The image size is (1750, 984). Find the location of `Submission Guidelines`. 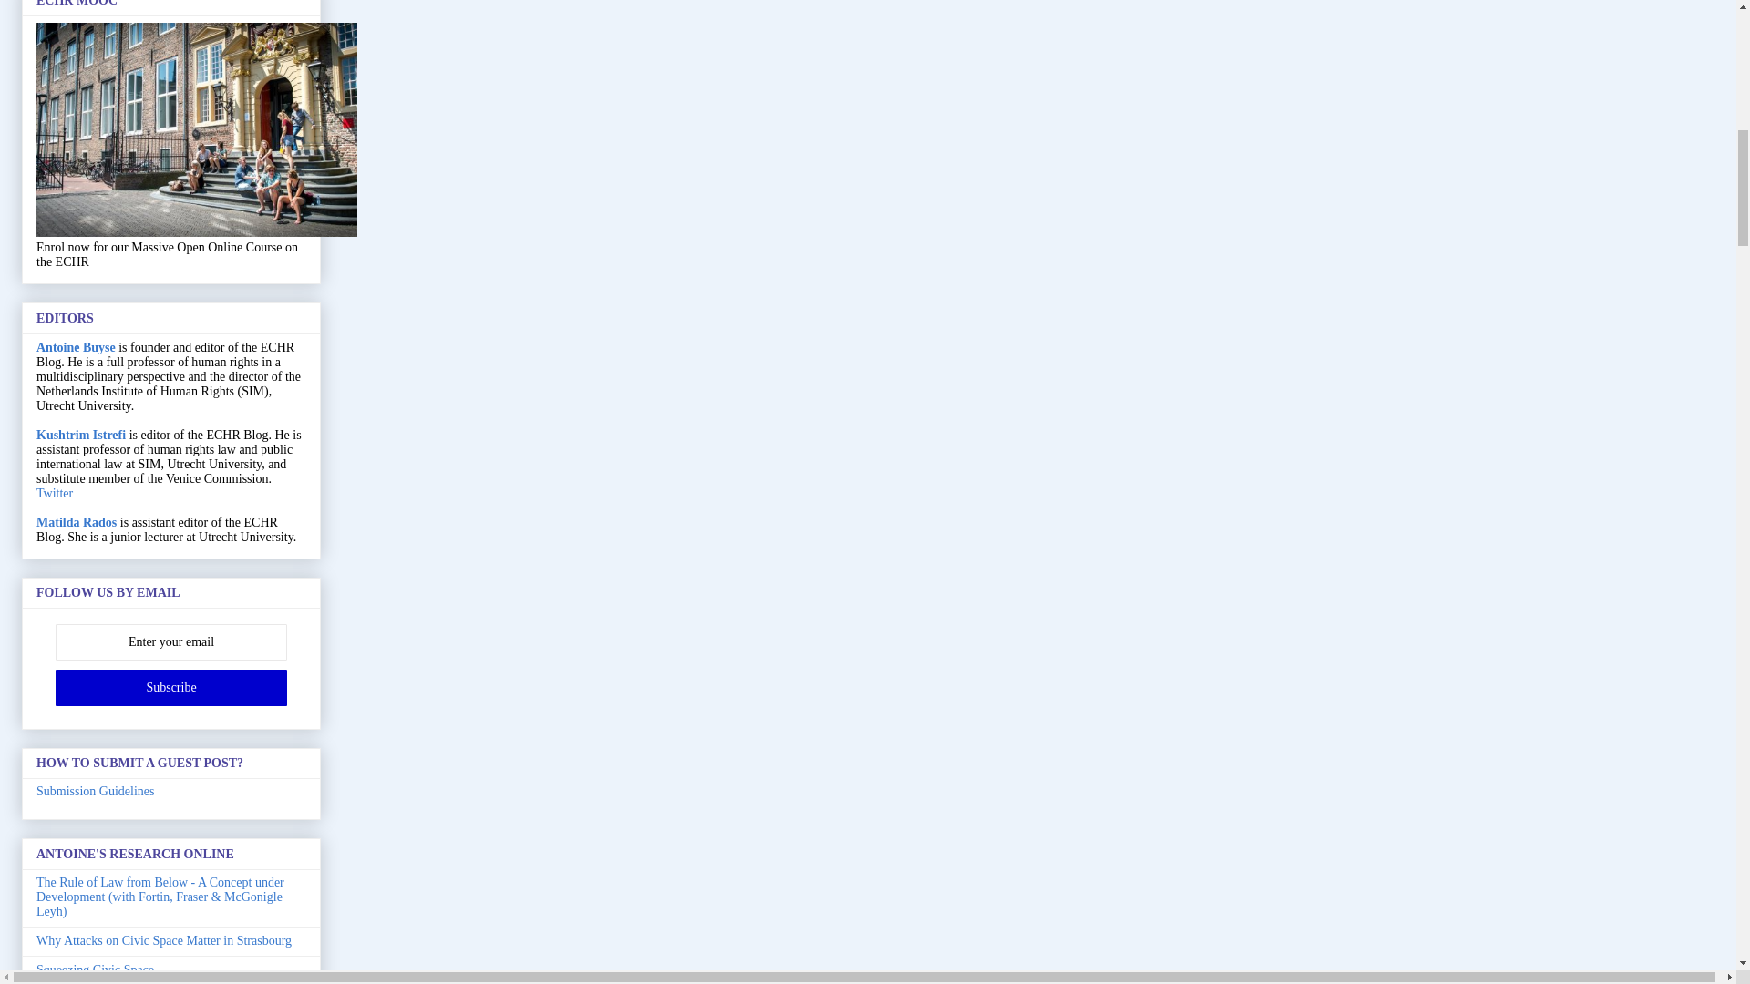

Submission Guidelines is located at coordinates (96, 791).